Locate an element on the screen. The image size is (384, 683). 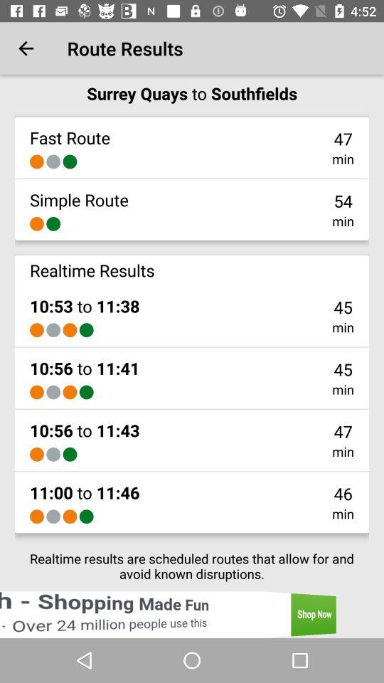
select the icon to the left of route results is located at coordinates (26, 48).